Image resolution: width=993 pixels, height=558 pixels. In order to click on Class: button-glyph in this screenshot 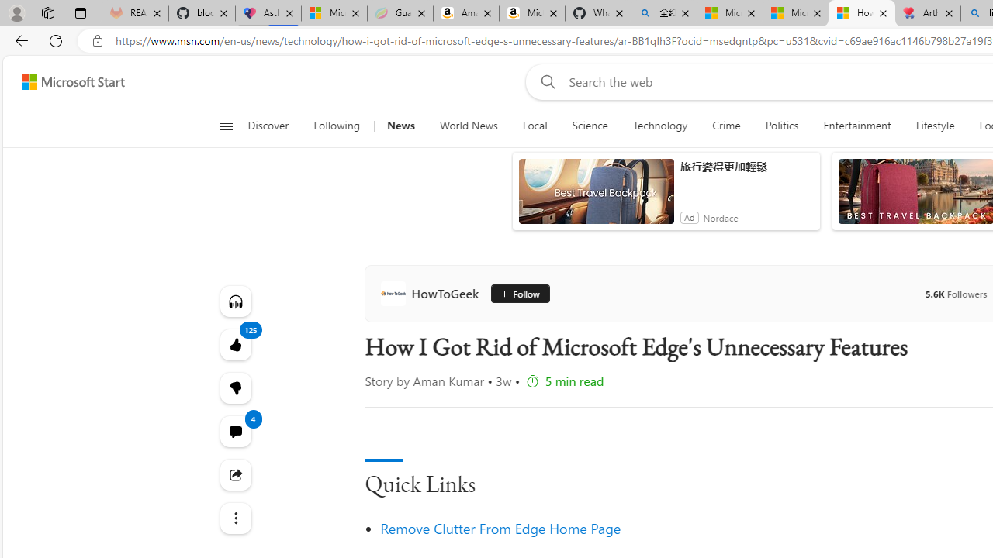, I will do `click(225, 126)`.